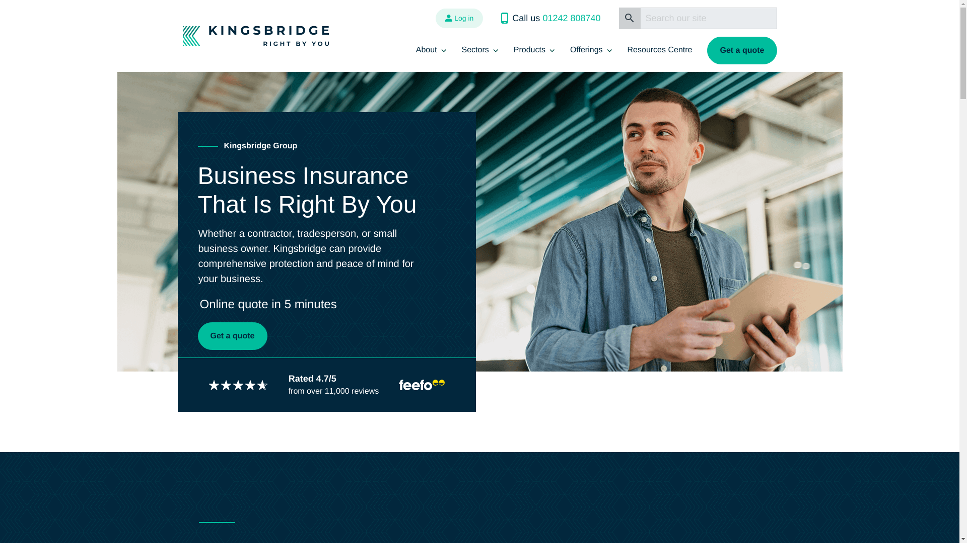 The width and height of the screenshot is (967, 543). Describe the element at coordinates (590, 80) in the screenshot. I see `Contractor Insurance` at that location.